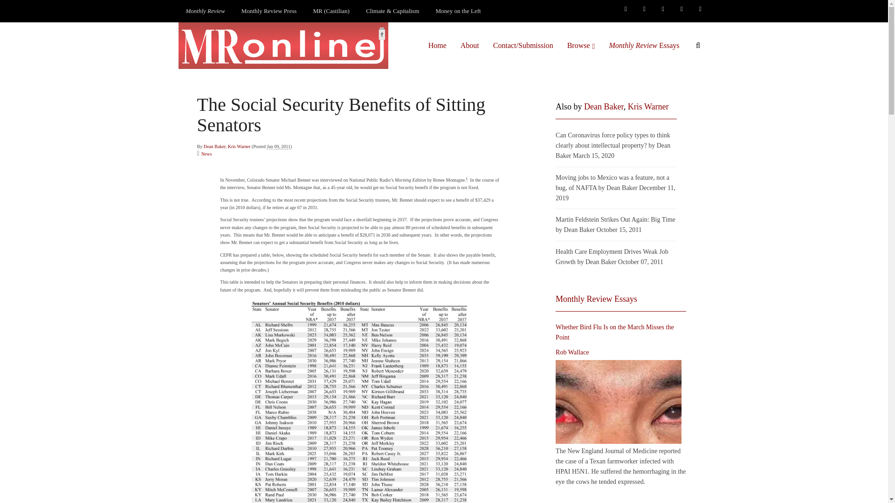 The height and width of the screenshot is (503, 895). Describe the element at coordinates (359, 401) in the screenshot. I see `Click to enlarge` at that location.